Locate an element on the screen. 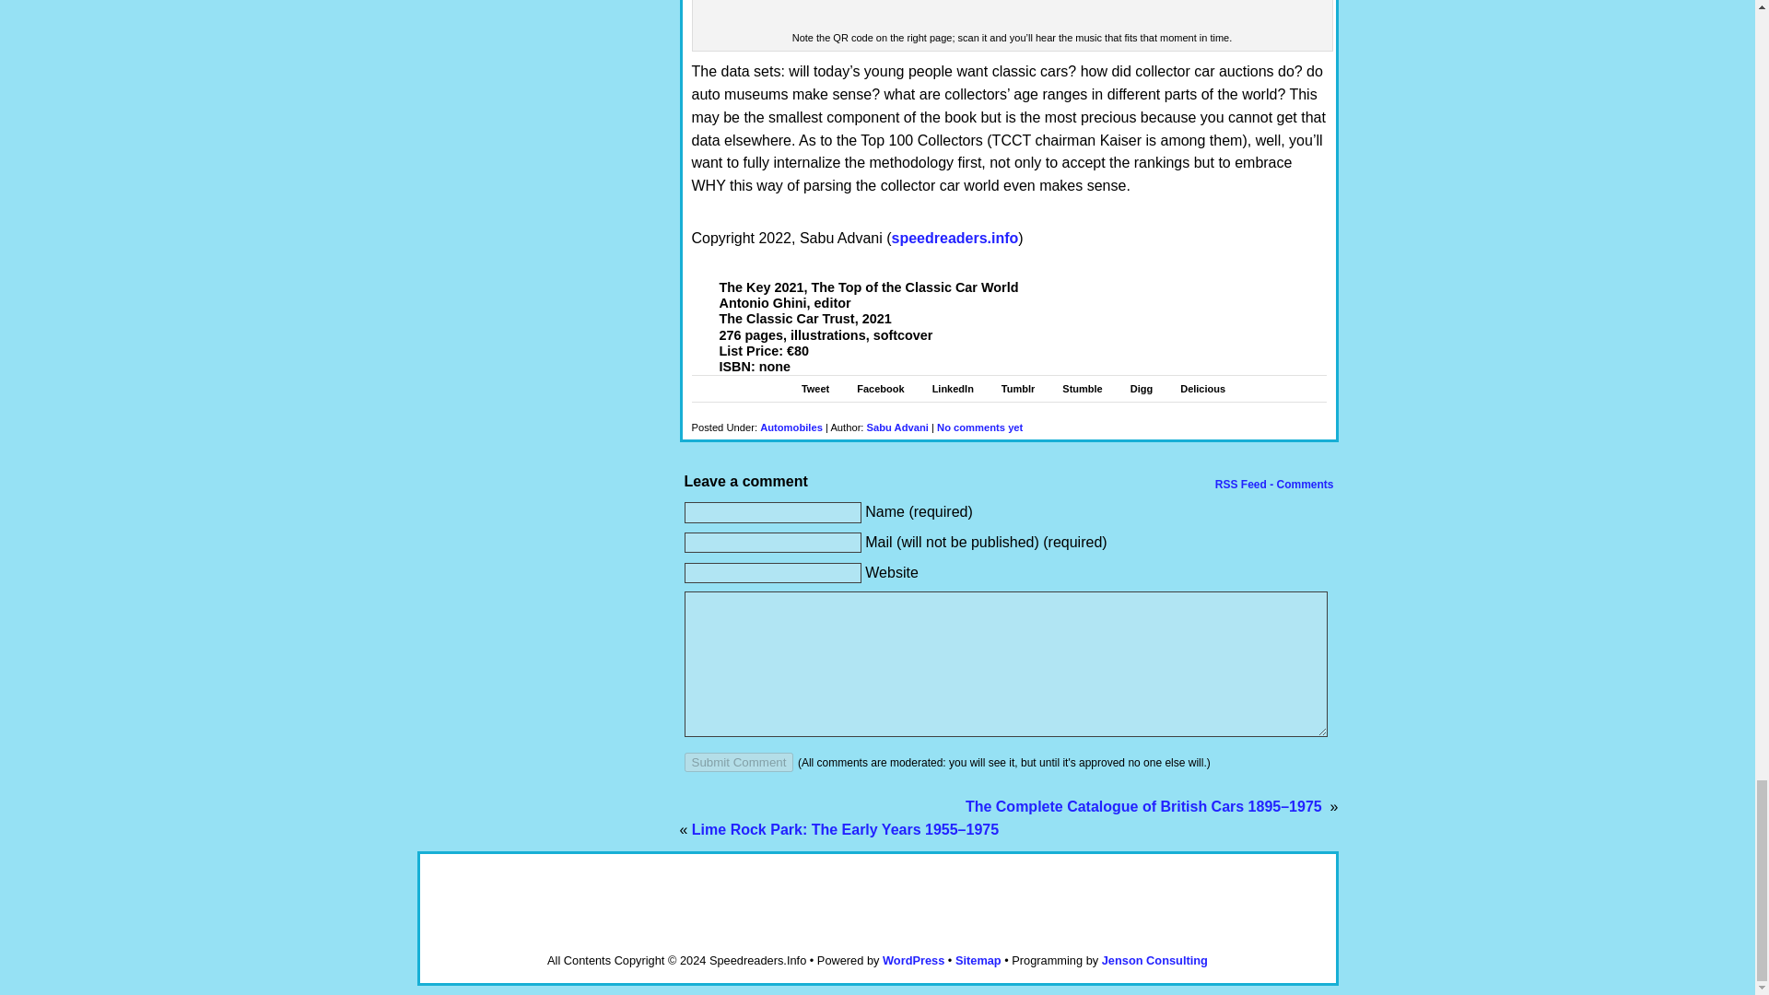 This screenshot has width=1769, height=995. Delicious is located at coordinates (1202, 388).